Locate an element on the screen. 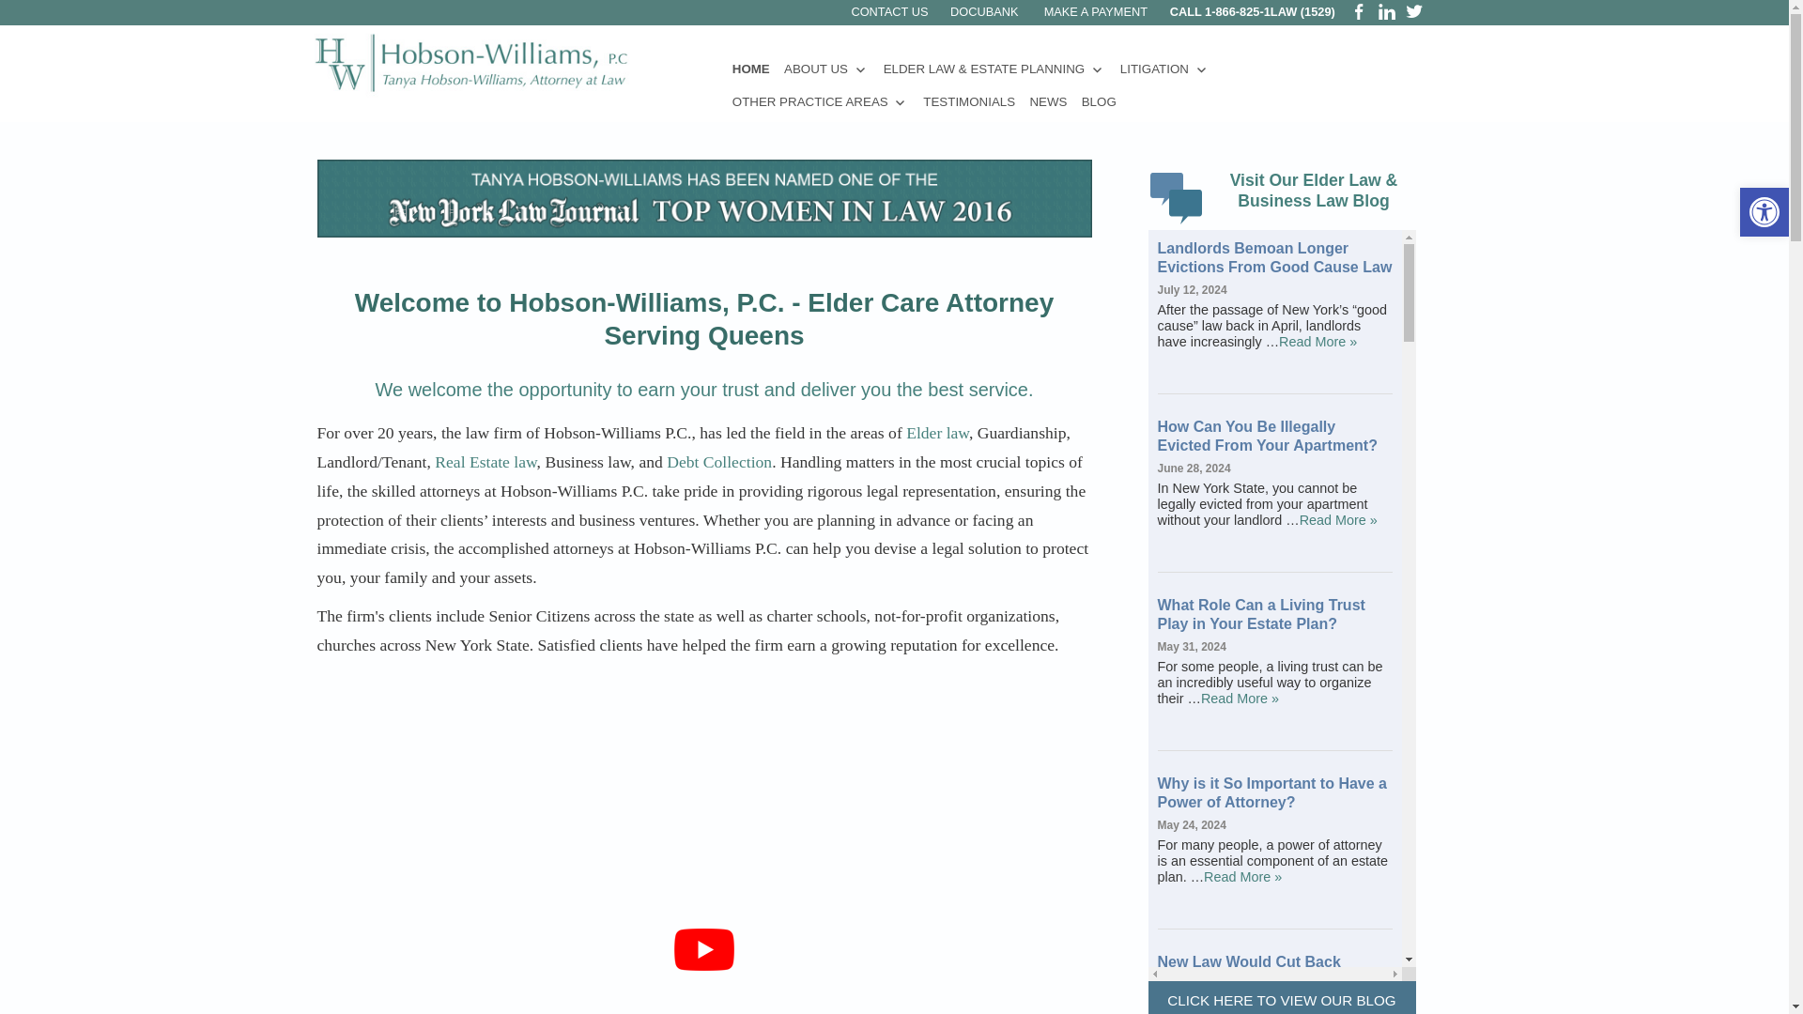  Elder Law is located at coordinates (1179, 197).